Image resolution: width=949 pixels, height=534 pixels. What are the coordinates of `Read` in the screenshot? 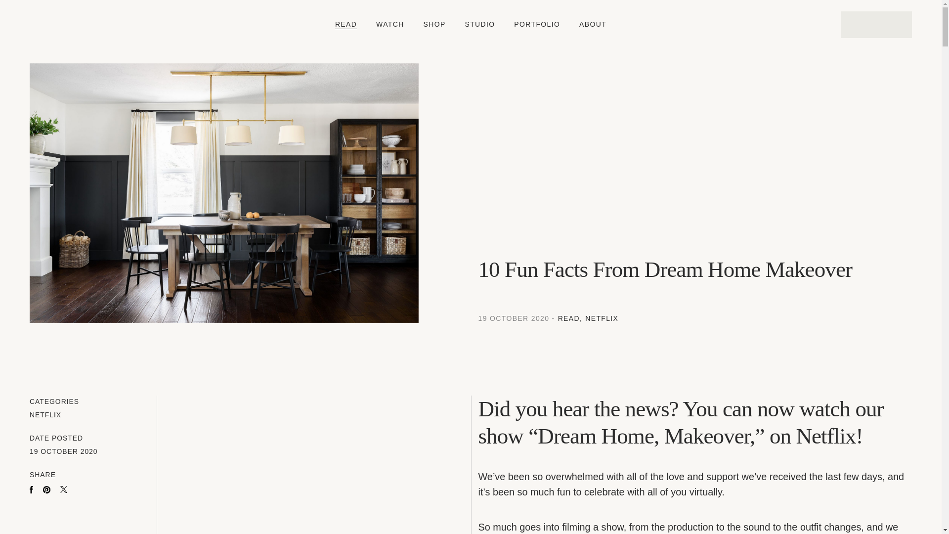 It's located at (570, 318).